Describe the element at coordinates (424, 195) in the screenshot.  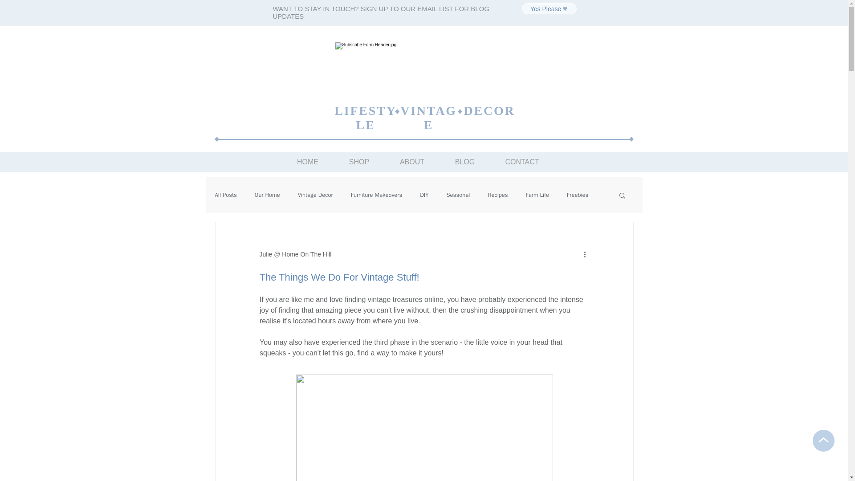
I see `DIY` at that location.